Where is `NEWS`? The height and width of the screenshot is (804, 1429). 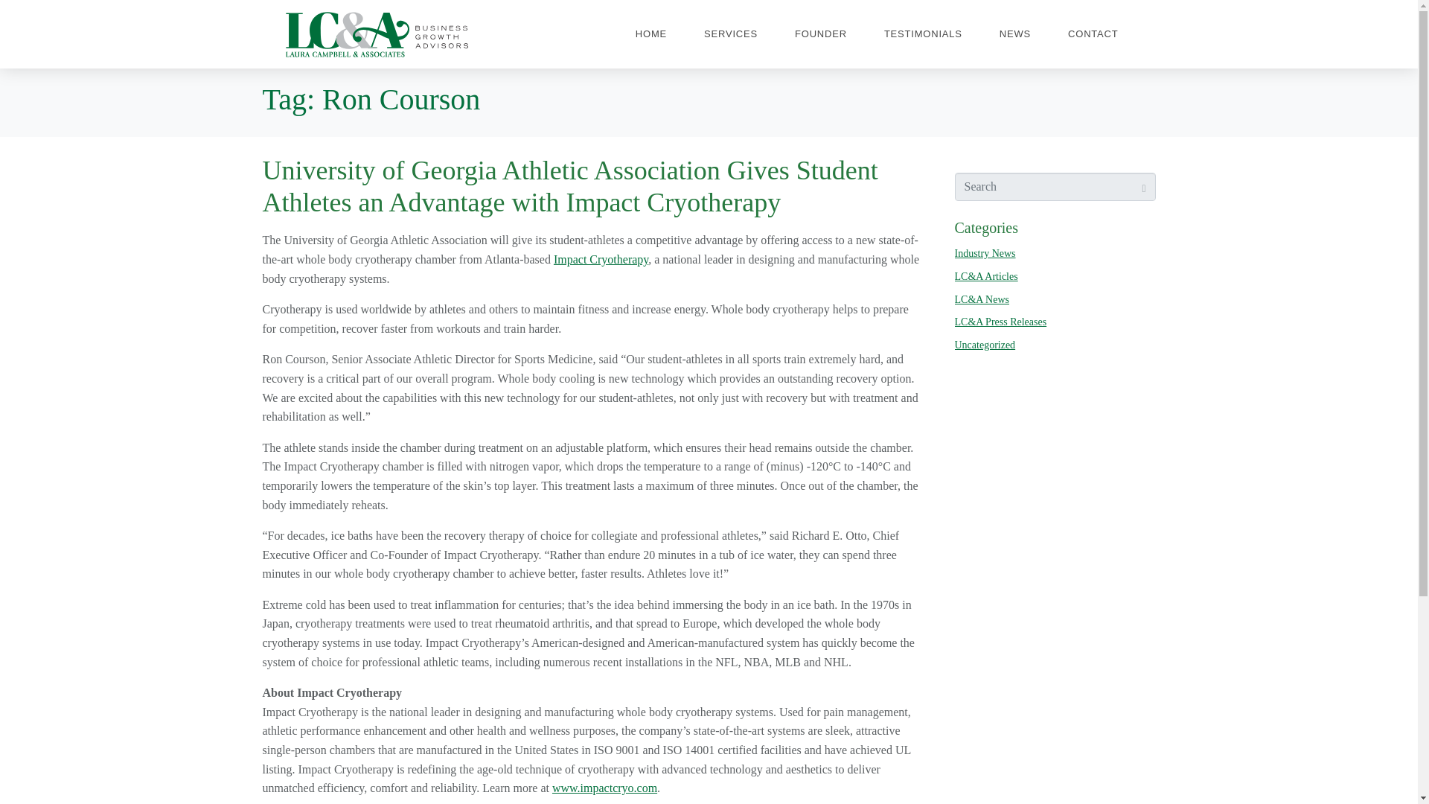 NEWS is located at coordinates (1015, 34).